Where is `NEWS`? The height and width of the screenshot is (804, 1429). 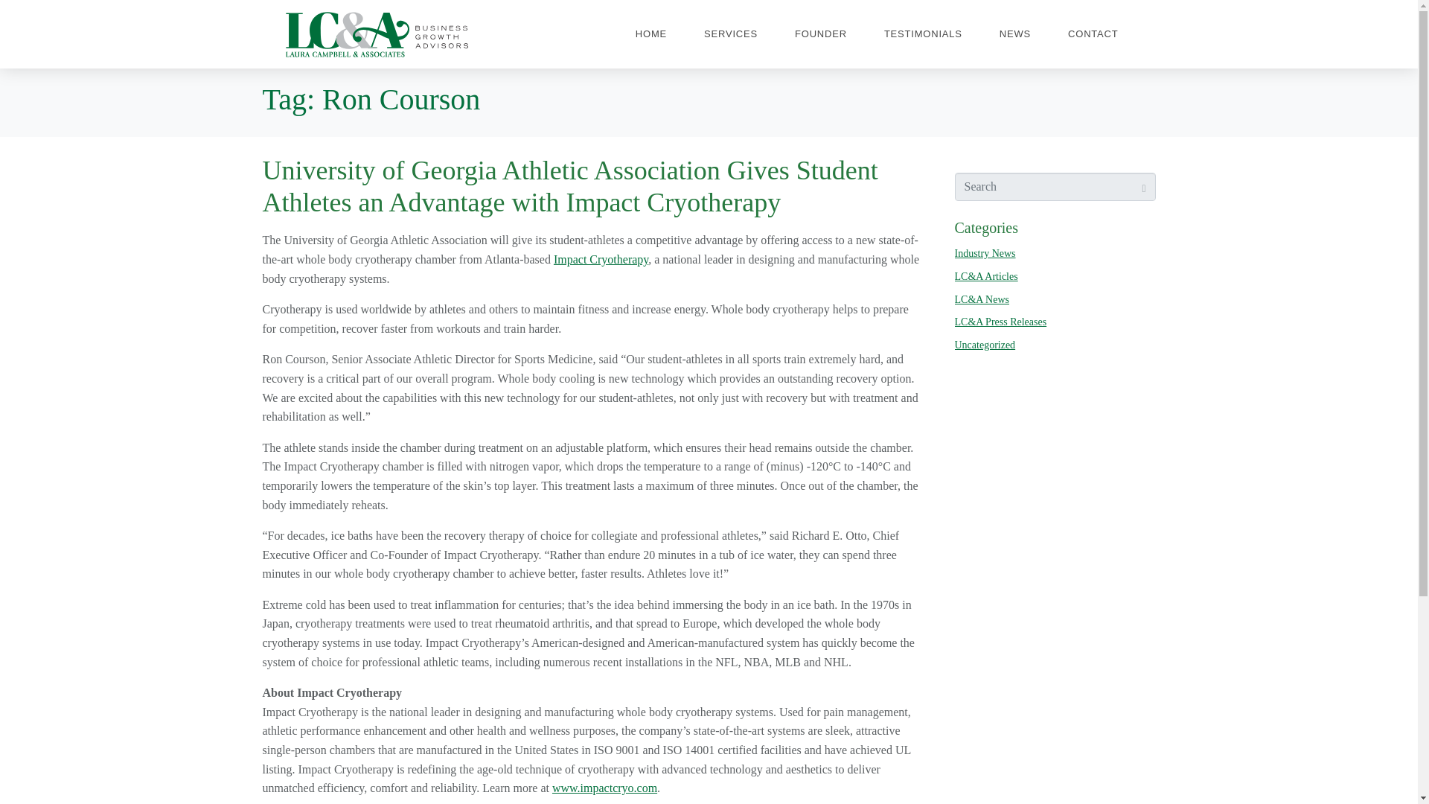 NEWS is located at coordinates (1015, 34).